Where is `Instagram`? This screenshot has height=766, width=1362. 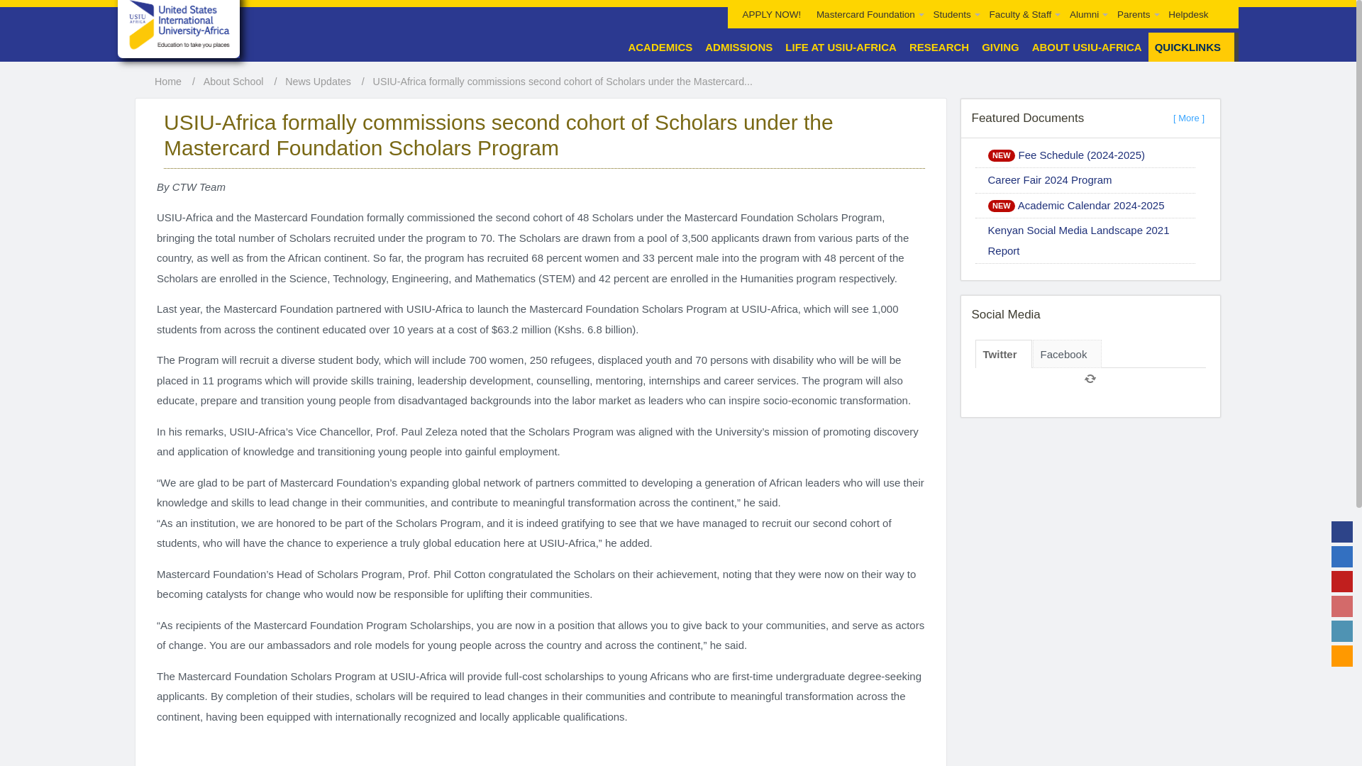 Instagram is located at coordinates (1342, 606).